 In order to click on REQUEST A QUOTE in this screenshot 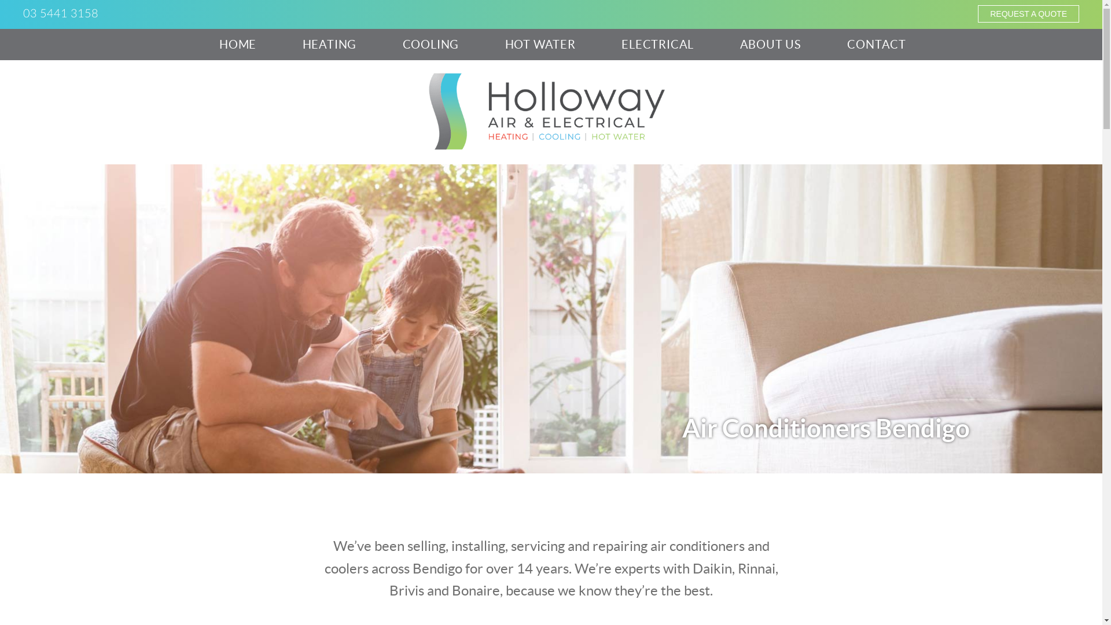, I will do `click(1029, 14)`.